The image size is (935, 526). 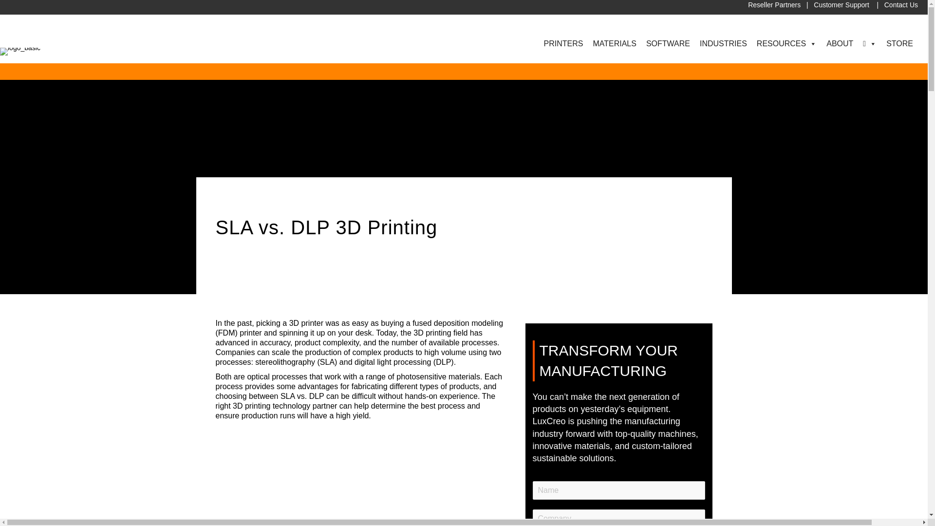 What do you see at coordinates (563, 44) in the screenshot?
I see `PRINTERS` at bounding box center [563, 44].